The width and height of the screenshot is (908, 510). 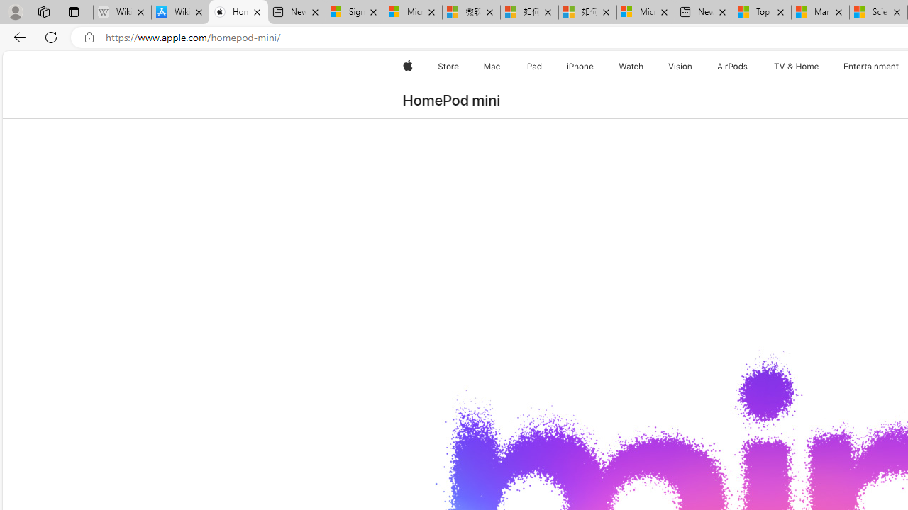 I want to click on Mac menu, so click(x=502, y=67).